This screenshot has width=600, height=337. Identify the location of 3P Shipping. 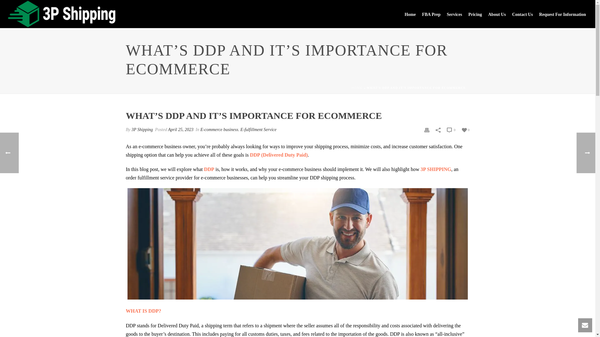
(142, 130).